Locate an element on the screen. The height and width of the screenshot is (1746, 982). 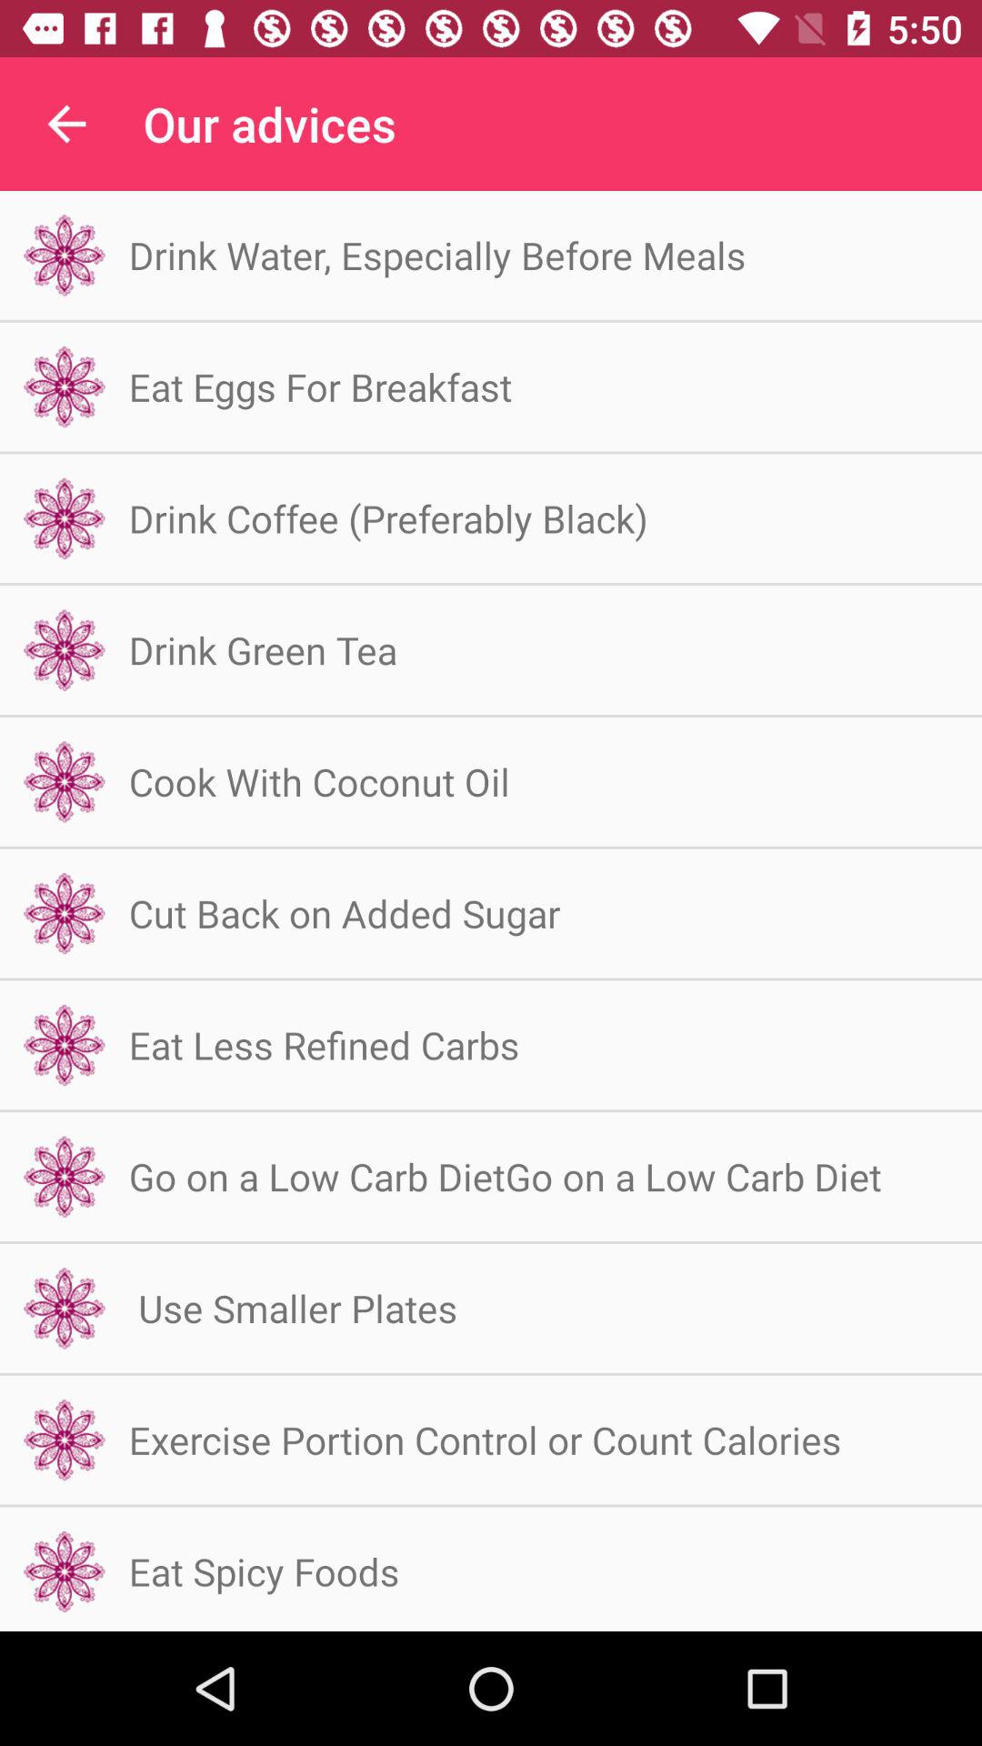
choose icon below the exercise portion control item is located at coordinates (264, 1571).